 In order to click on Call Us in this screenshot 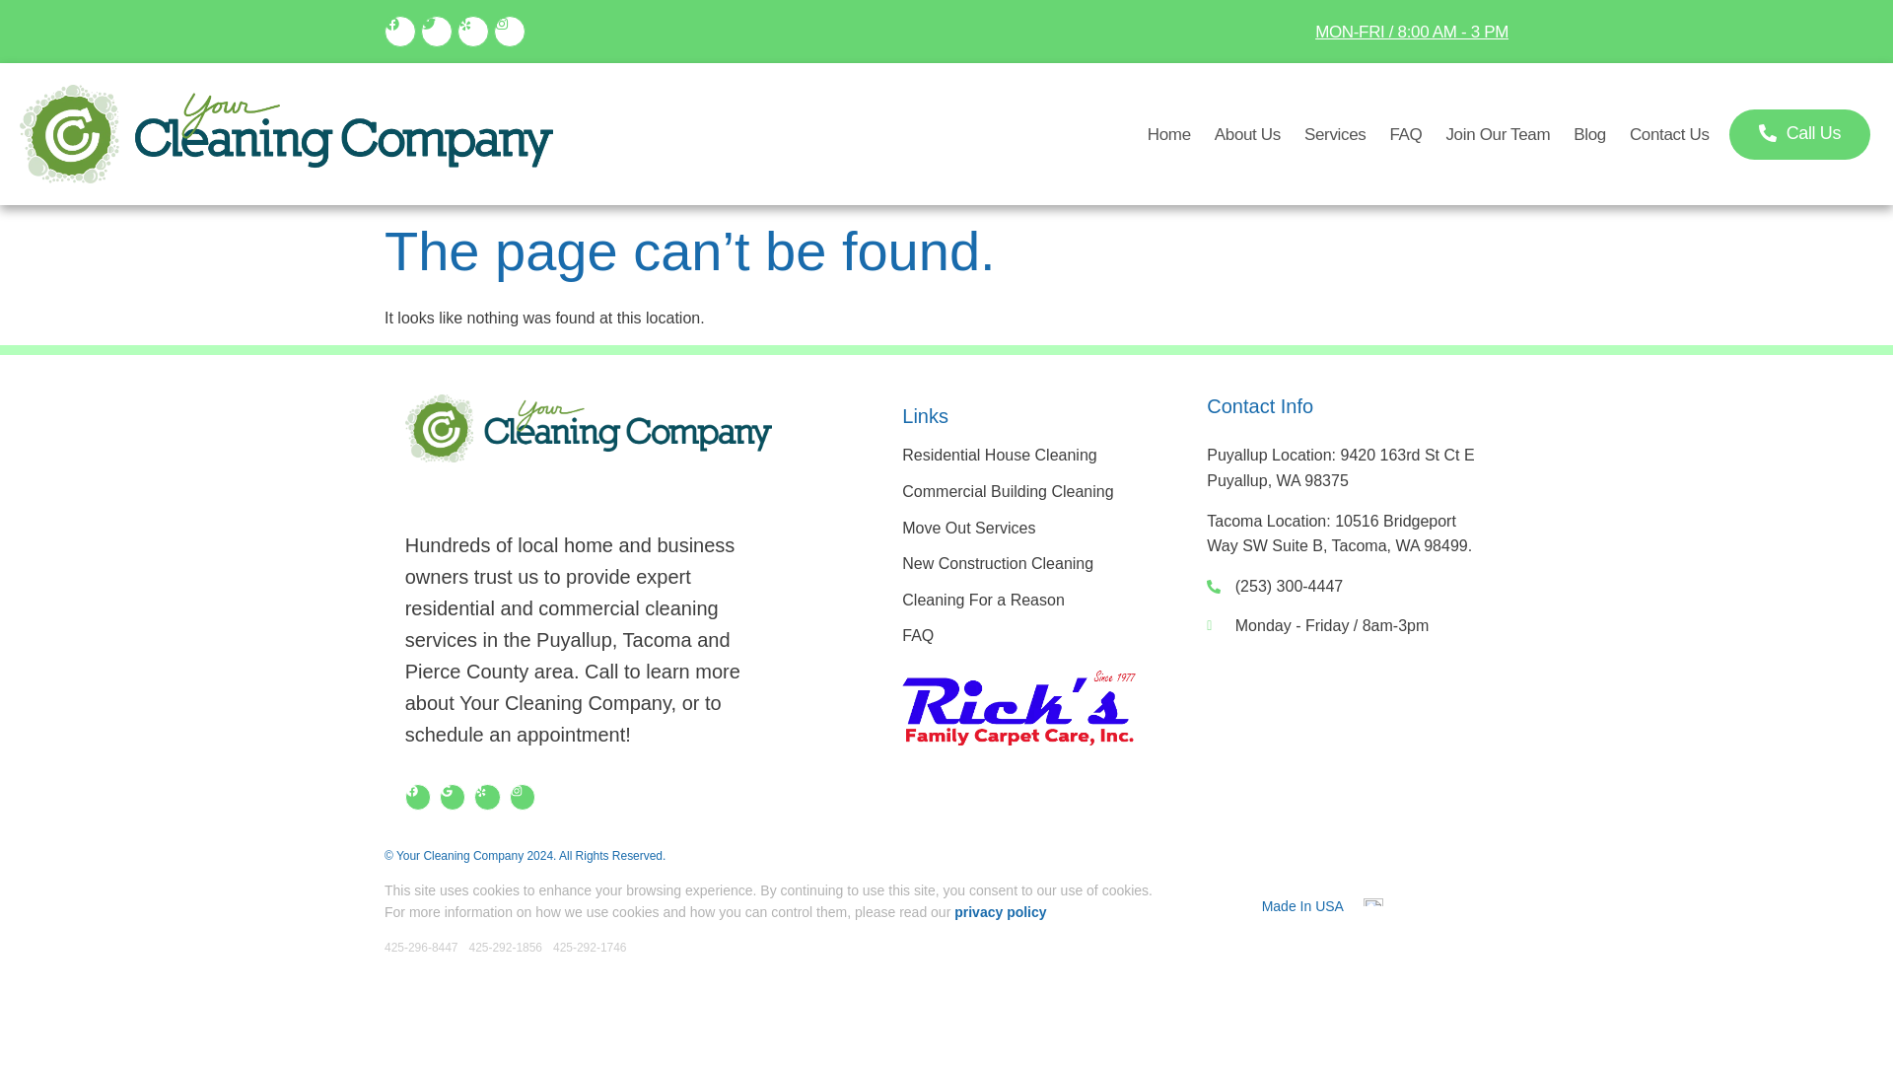, I will do `click(1800, 133)`.